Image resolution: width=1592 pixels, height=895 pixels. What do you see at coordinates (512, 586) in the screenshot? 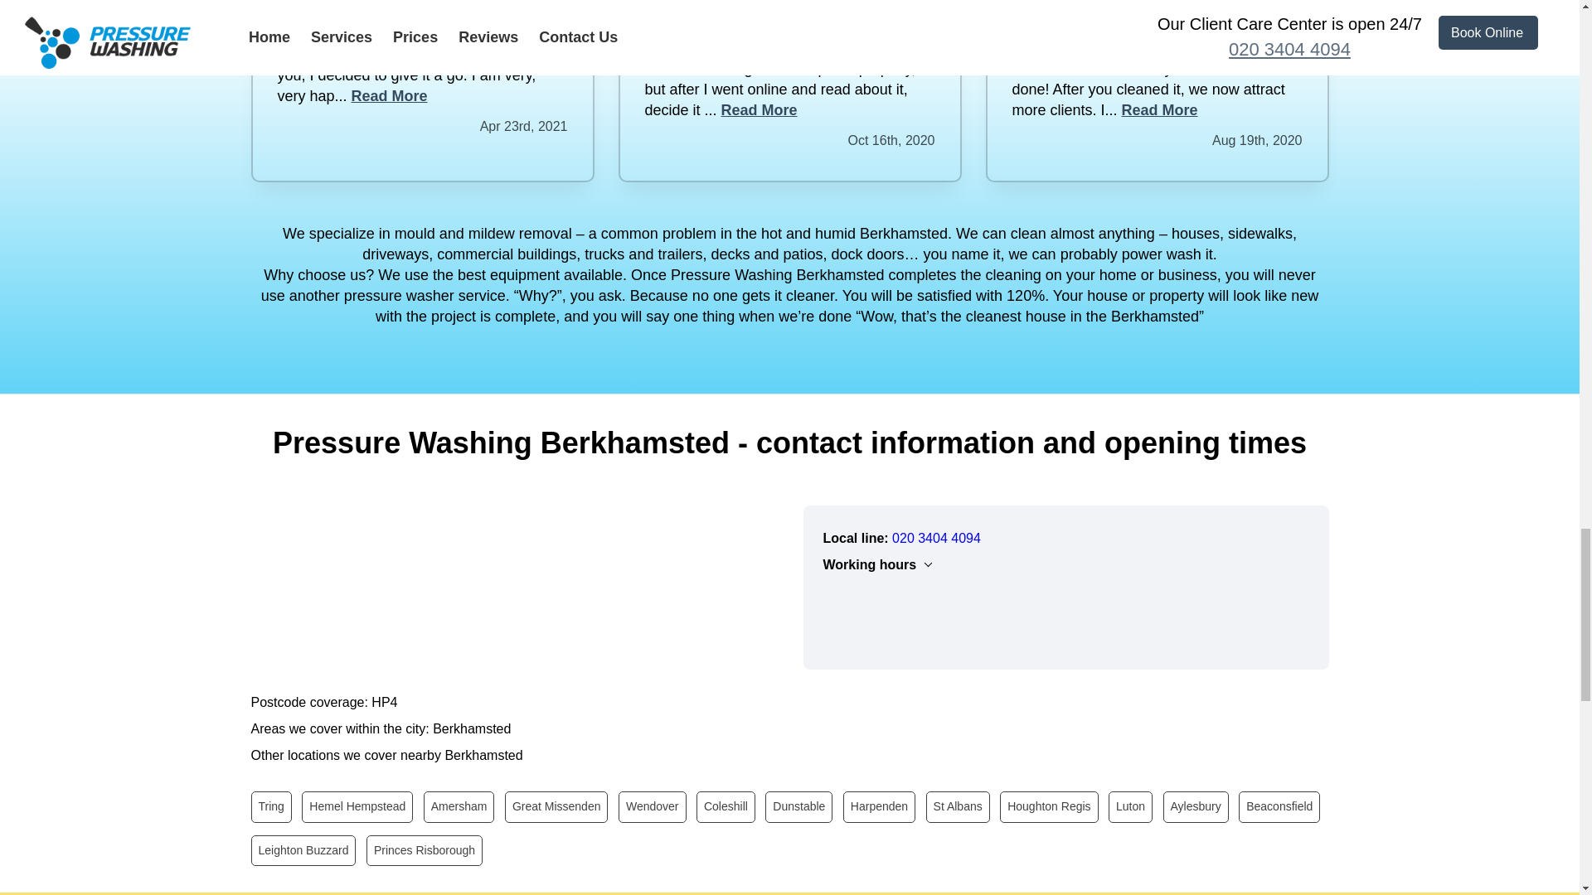
I see `Berkhamsted map location` at bounding box center [512, 586].